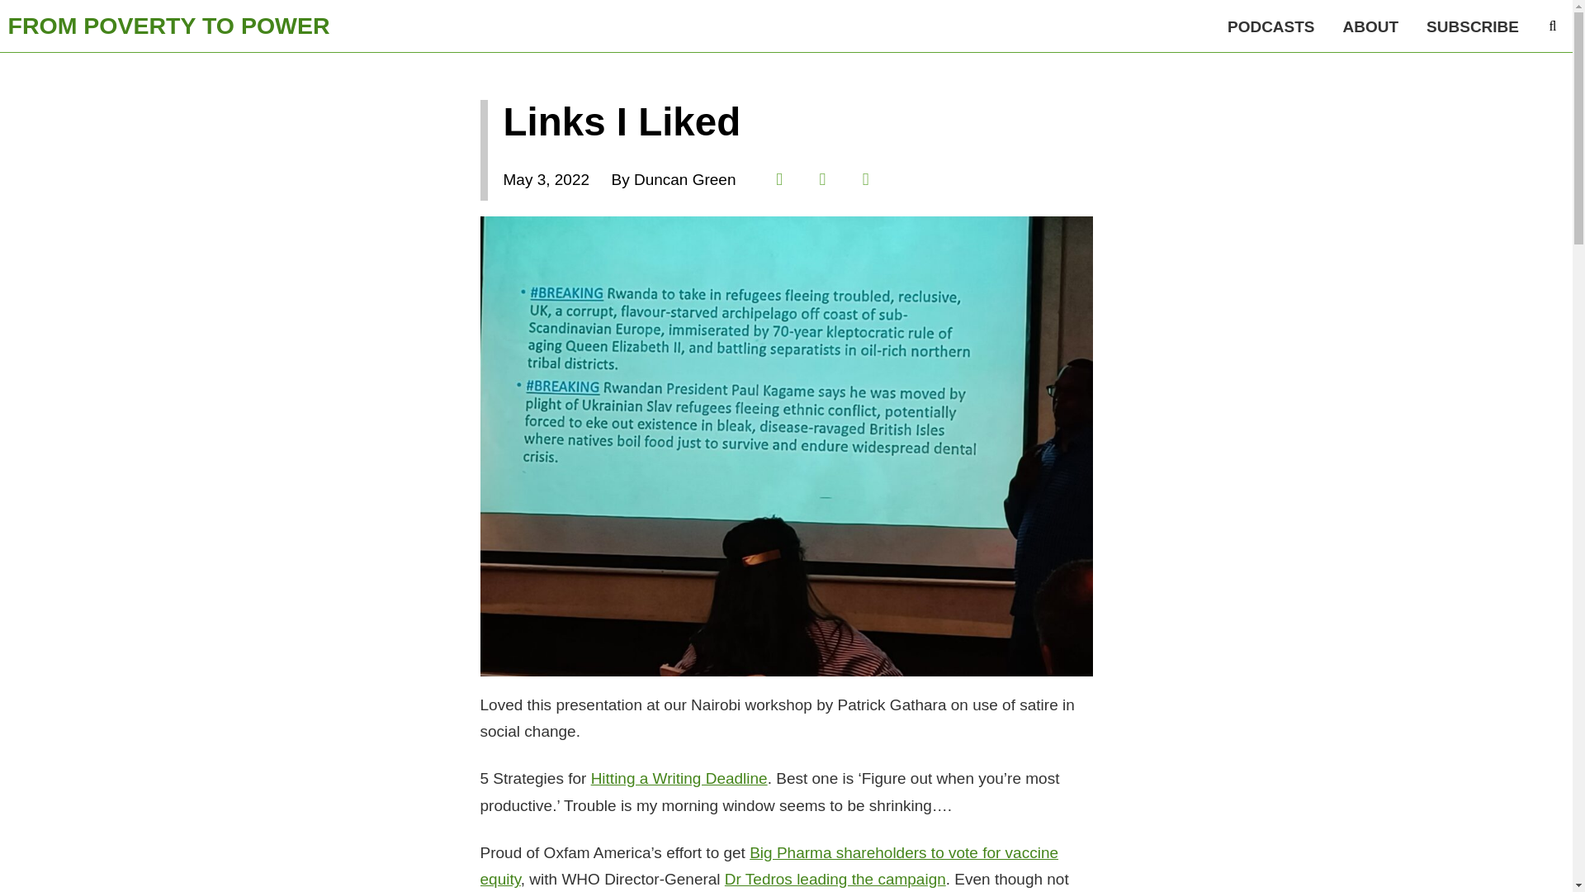 This screenshot has width=1585, height=892. Describe the element at coordinates (769, 866) in the screenshot. I see `Big Pharma shareholders to vote for vaccine equity` at that location.